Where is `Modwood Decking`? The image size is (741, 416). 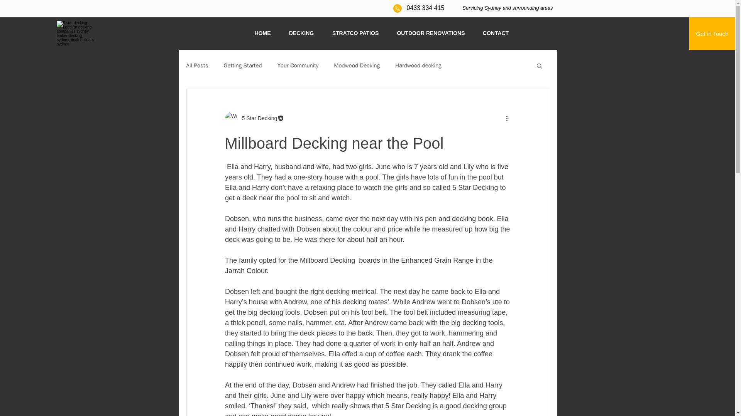 Modwood Decking is located at coordinates (357, 65).